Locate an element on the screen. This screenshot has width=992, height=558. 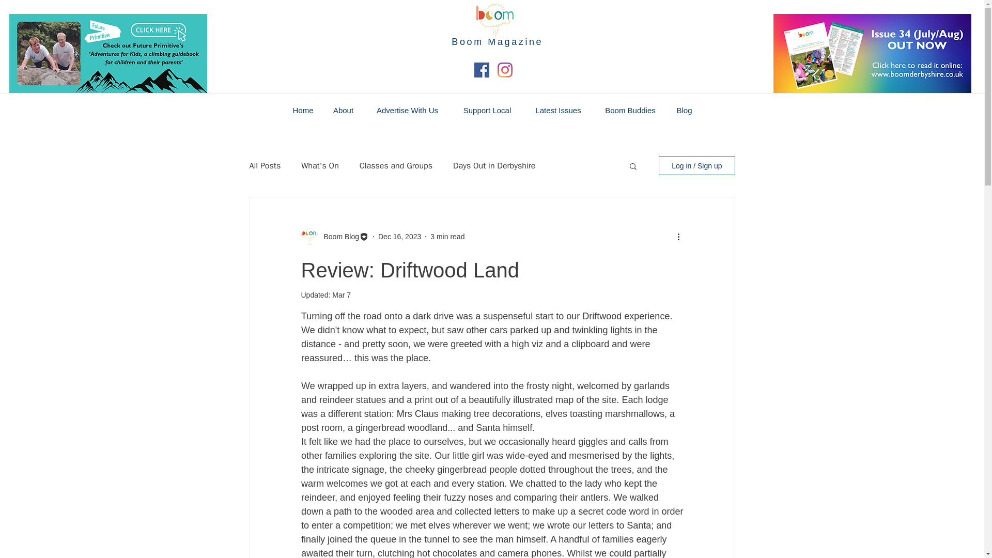
All Posts is located at coordinates (265, 165).